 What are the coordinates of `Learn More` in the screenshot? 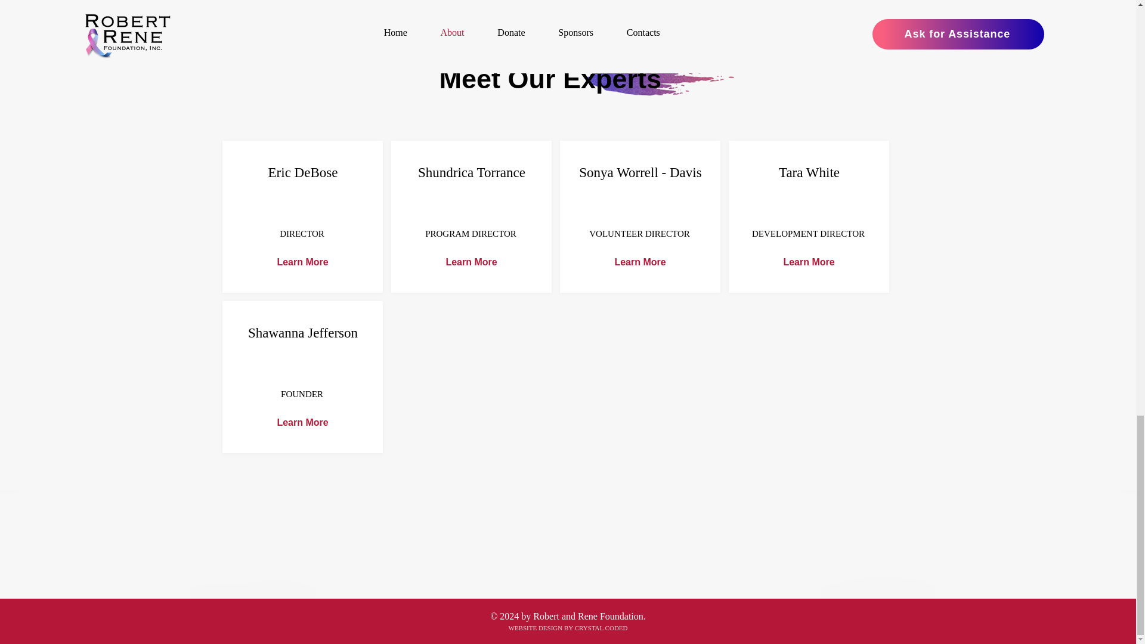 It's located at (640, 262).